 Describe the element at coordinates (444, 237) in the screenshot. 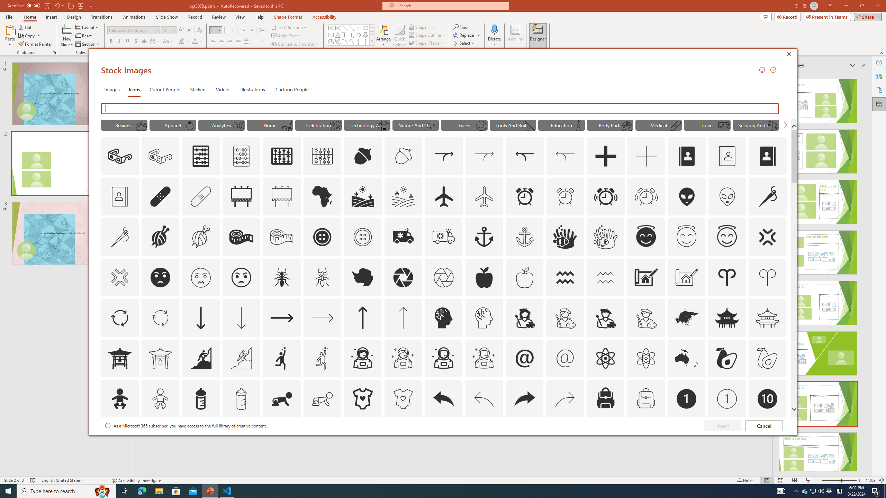

I see `AutomationID: Icons_Ambulance_M` at that location.